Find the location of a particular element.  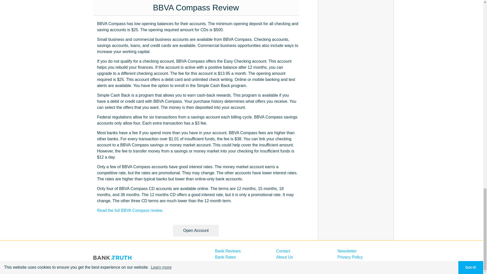

Newsletter is located at coordinates (347, 251).